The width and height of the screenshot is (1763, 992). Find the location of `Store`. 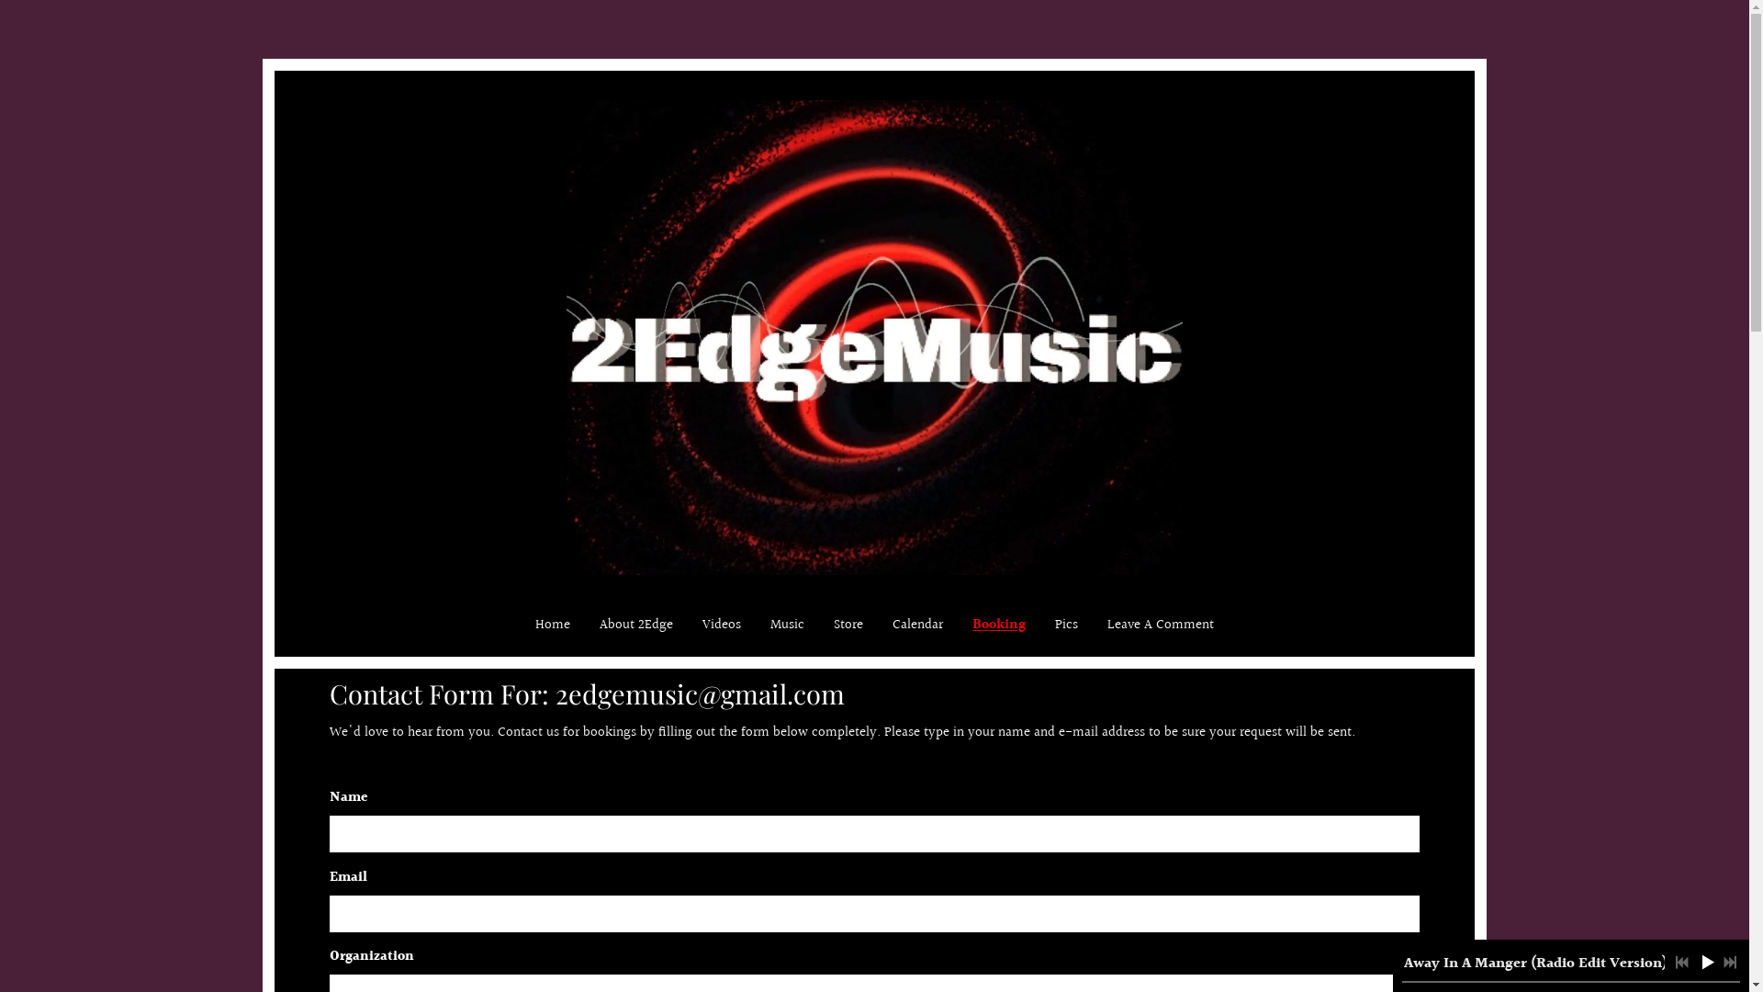

Store is located at coordinates (848, 626).